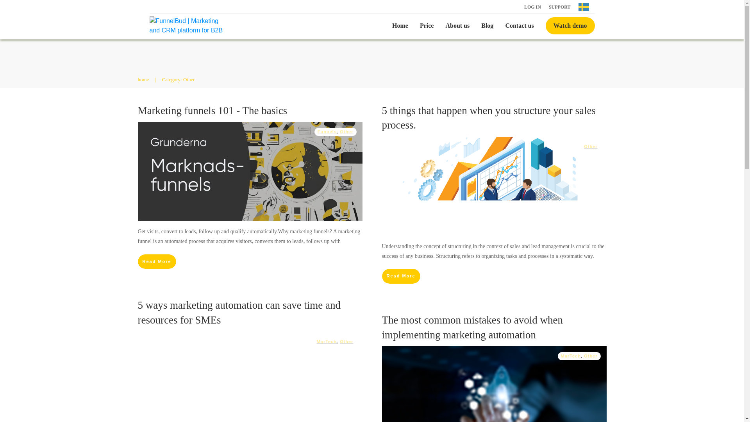 This screenshot has width=750, height=422. I want to click on Home, so click(400, 26).